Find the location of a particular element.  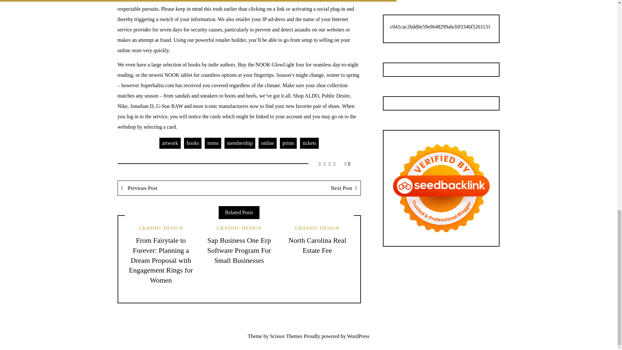

Sap Business One Erp Software Program For Small Businesses is located at coordinates (239, 250).